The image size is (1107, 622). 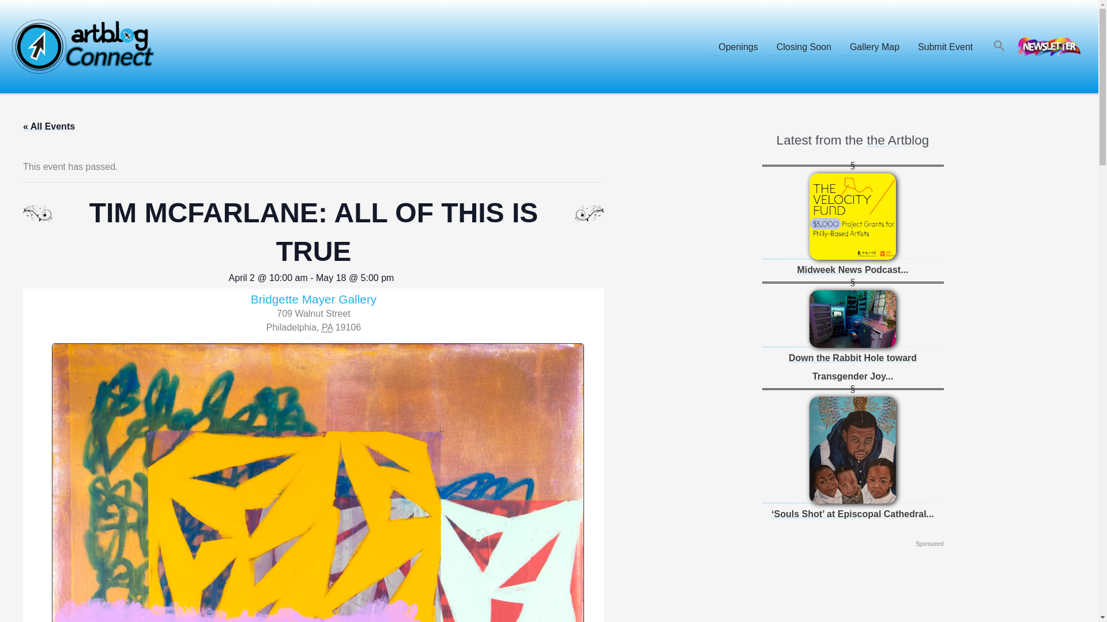 I want to click on 3rd party ad content, so click(x=852, y=586).